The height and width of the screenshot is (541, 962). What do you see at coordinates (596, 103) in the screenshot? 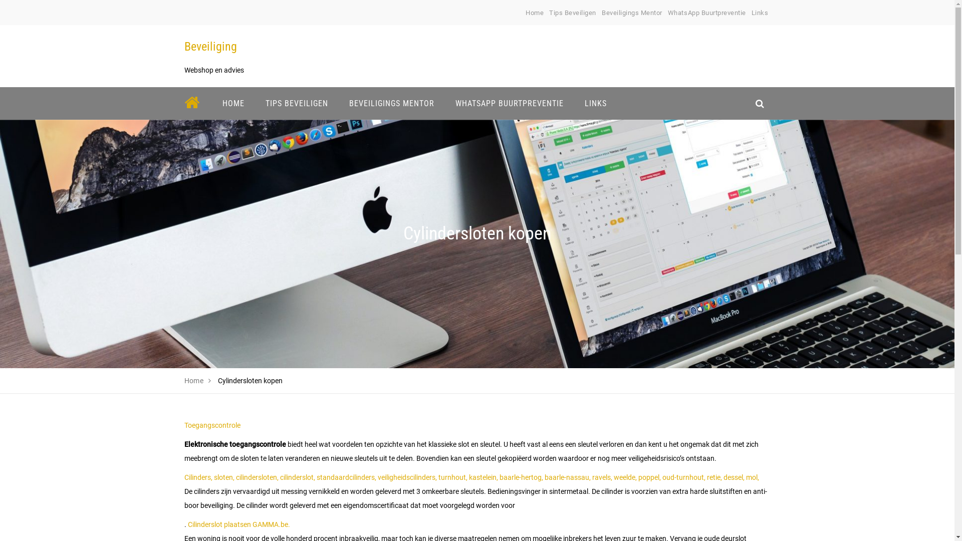
I see `LINKS` at bounding box center [596, 103].